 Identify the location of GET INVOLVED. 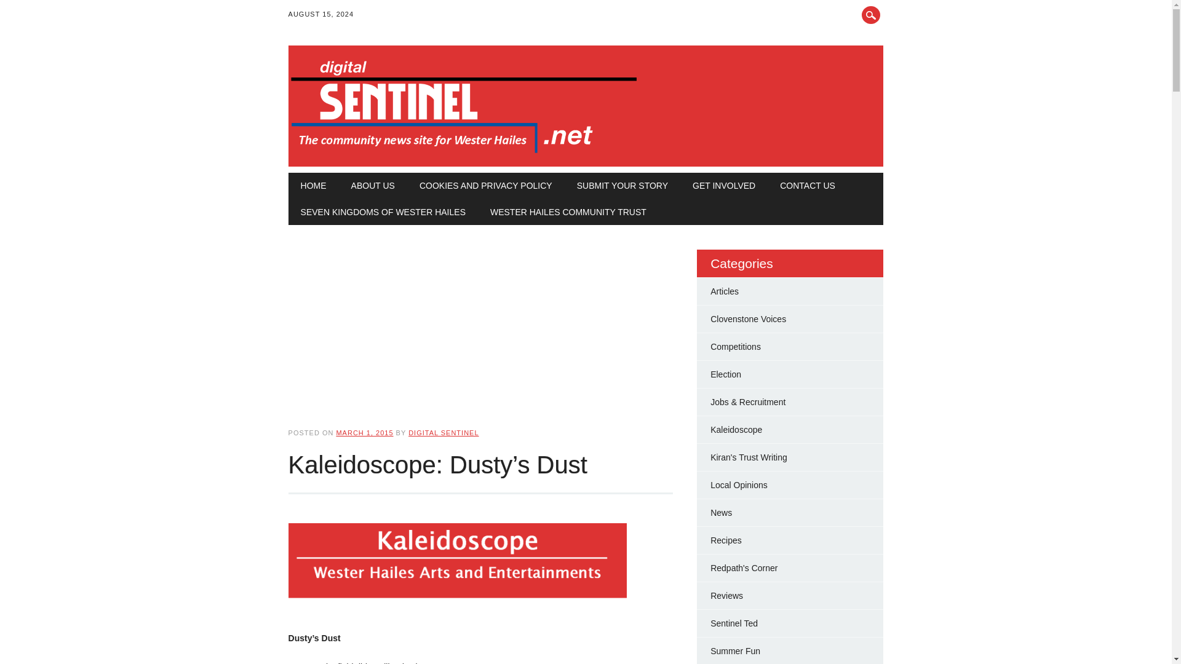
(723, 185).